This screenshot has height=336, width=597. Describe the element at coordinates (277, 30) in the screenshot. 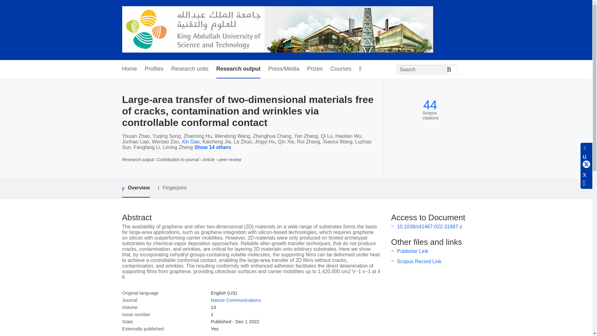

I see `KAUST PORTAL FOR RESEARCHERS AND STUDENTS Home` at that location.